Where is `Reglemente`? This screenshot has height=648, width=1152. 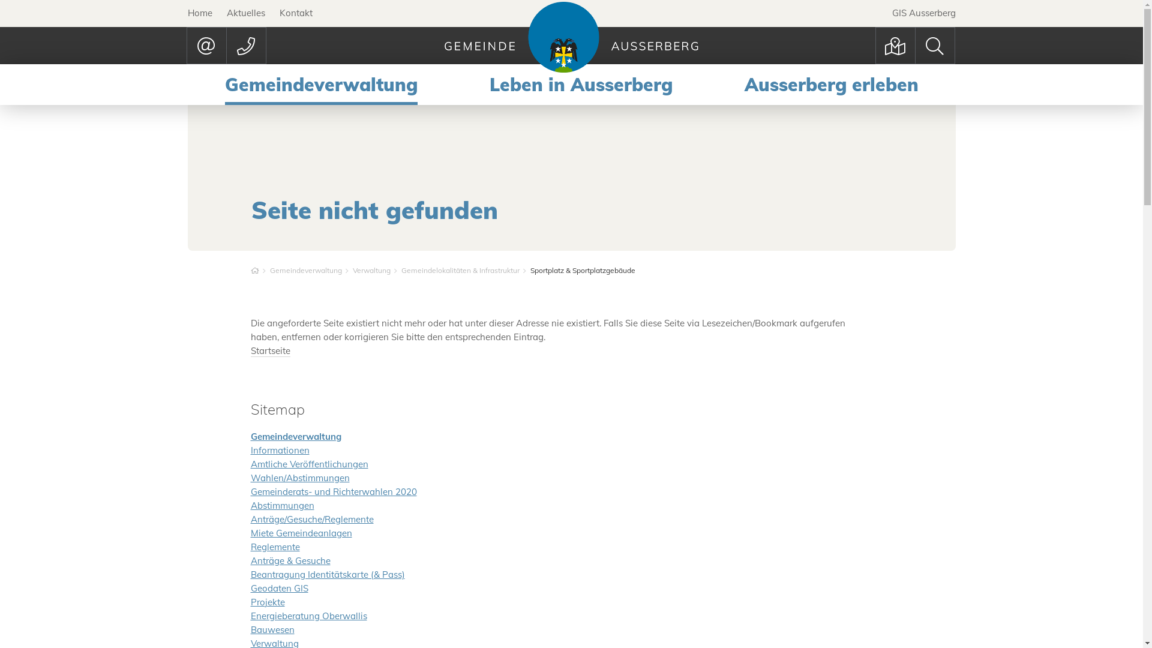 Reglemente is located at coordinates (275, 547).